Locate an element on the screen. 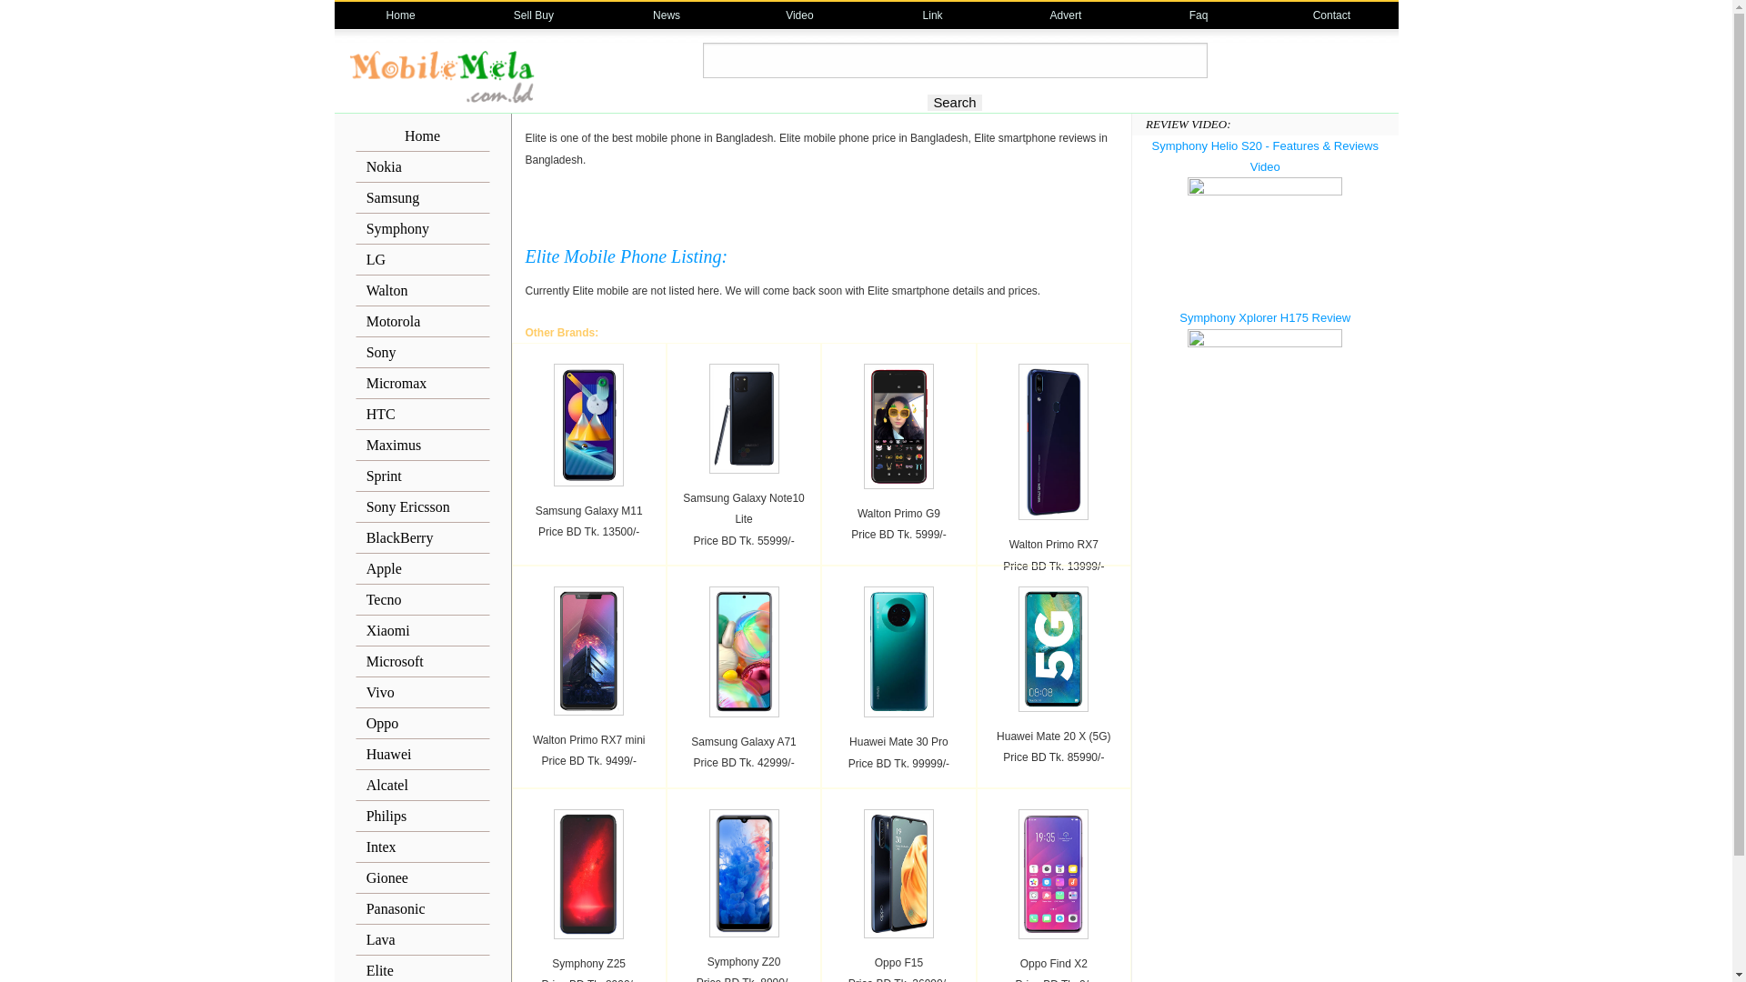 This screenshot has width=1746, height=982. Walton Primo RX7 is located at coordinates (1054, 544).